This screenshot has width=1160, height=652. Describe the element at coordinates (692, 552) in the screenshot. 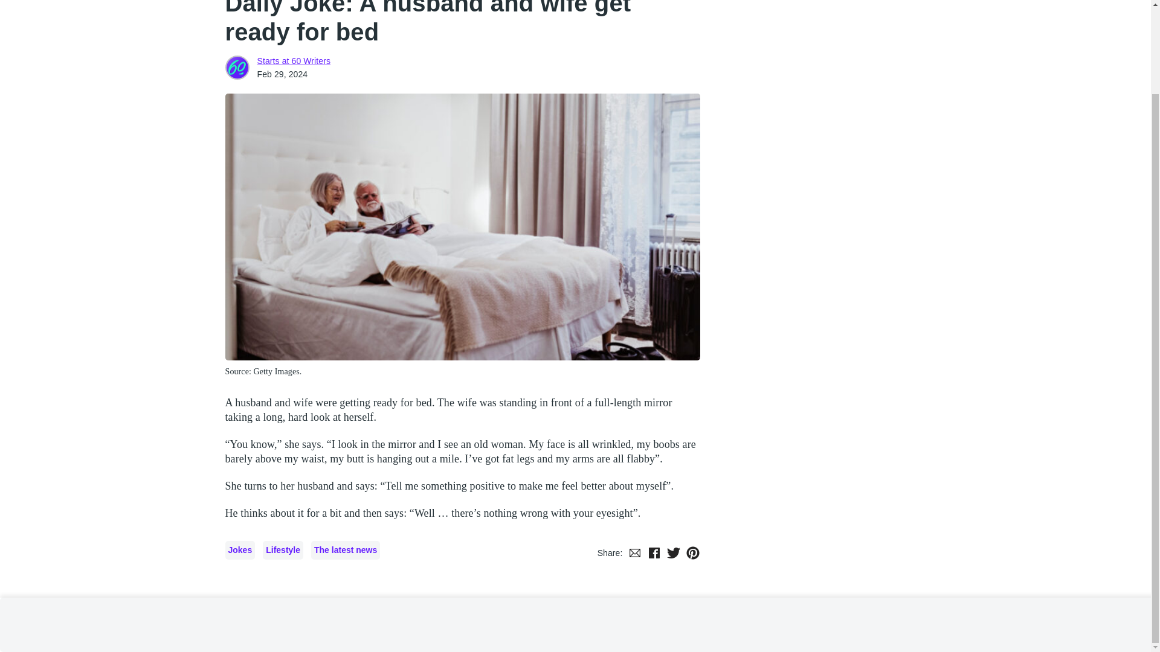

I see `Share on Pinterest` at that location.